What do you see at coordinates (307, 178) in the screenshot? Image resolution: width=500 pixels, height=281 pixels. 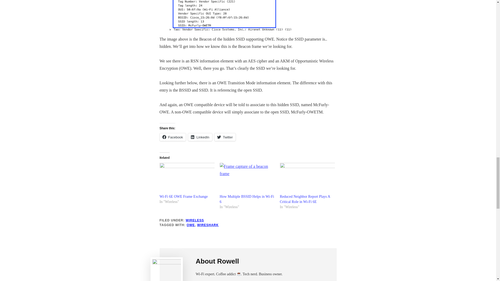 I see `Reduced Neighbor Report Plays A Critical Role in Wi-Fi 6E` at bounding box center [307, 178].